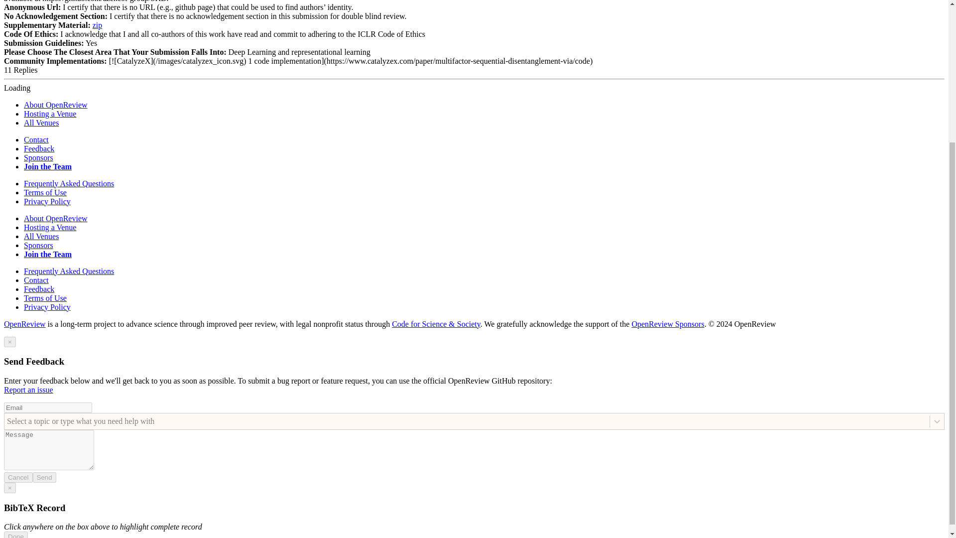 Image resolution: width=956 pixels, height=538 pixels. I want to click on Frequently Asked Questions, so click(69, 183).